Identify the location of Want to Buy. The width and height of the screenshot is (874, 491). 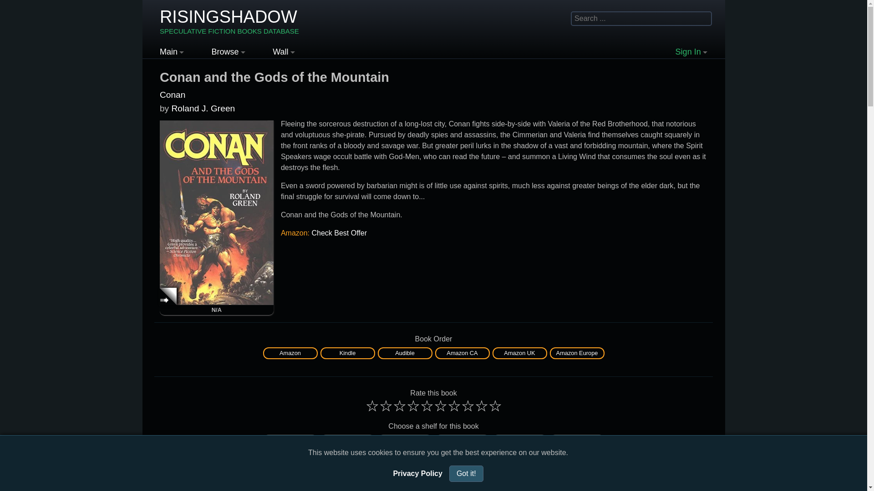
(462, 440).